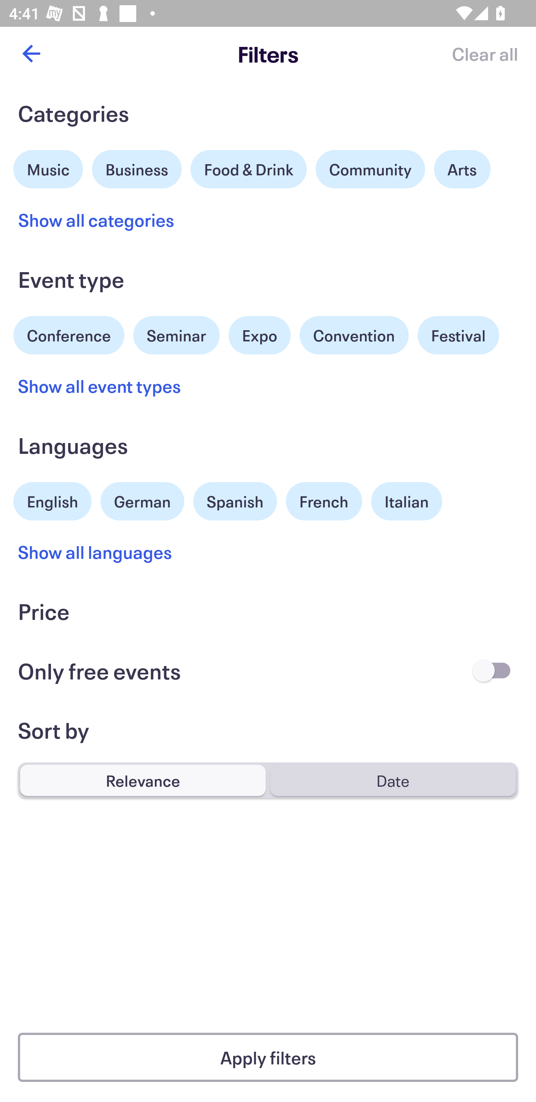 This screenshot has height=1102, width=536. What do you see at coordinates (370, 169) in the screenshot?
I see `Community` at bounding box center [370, 169].